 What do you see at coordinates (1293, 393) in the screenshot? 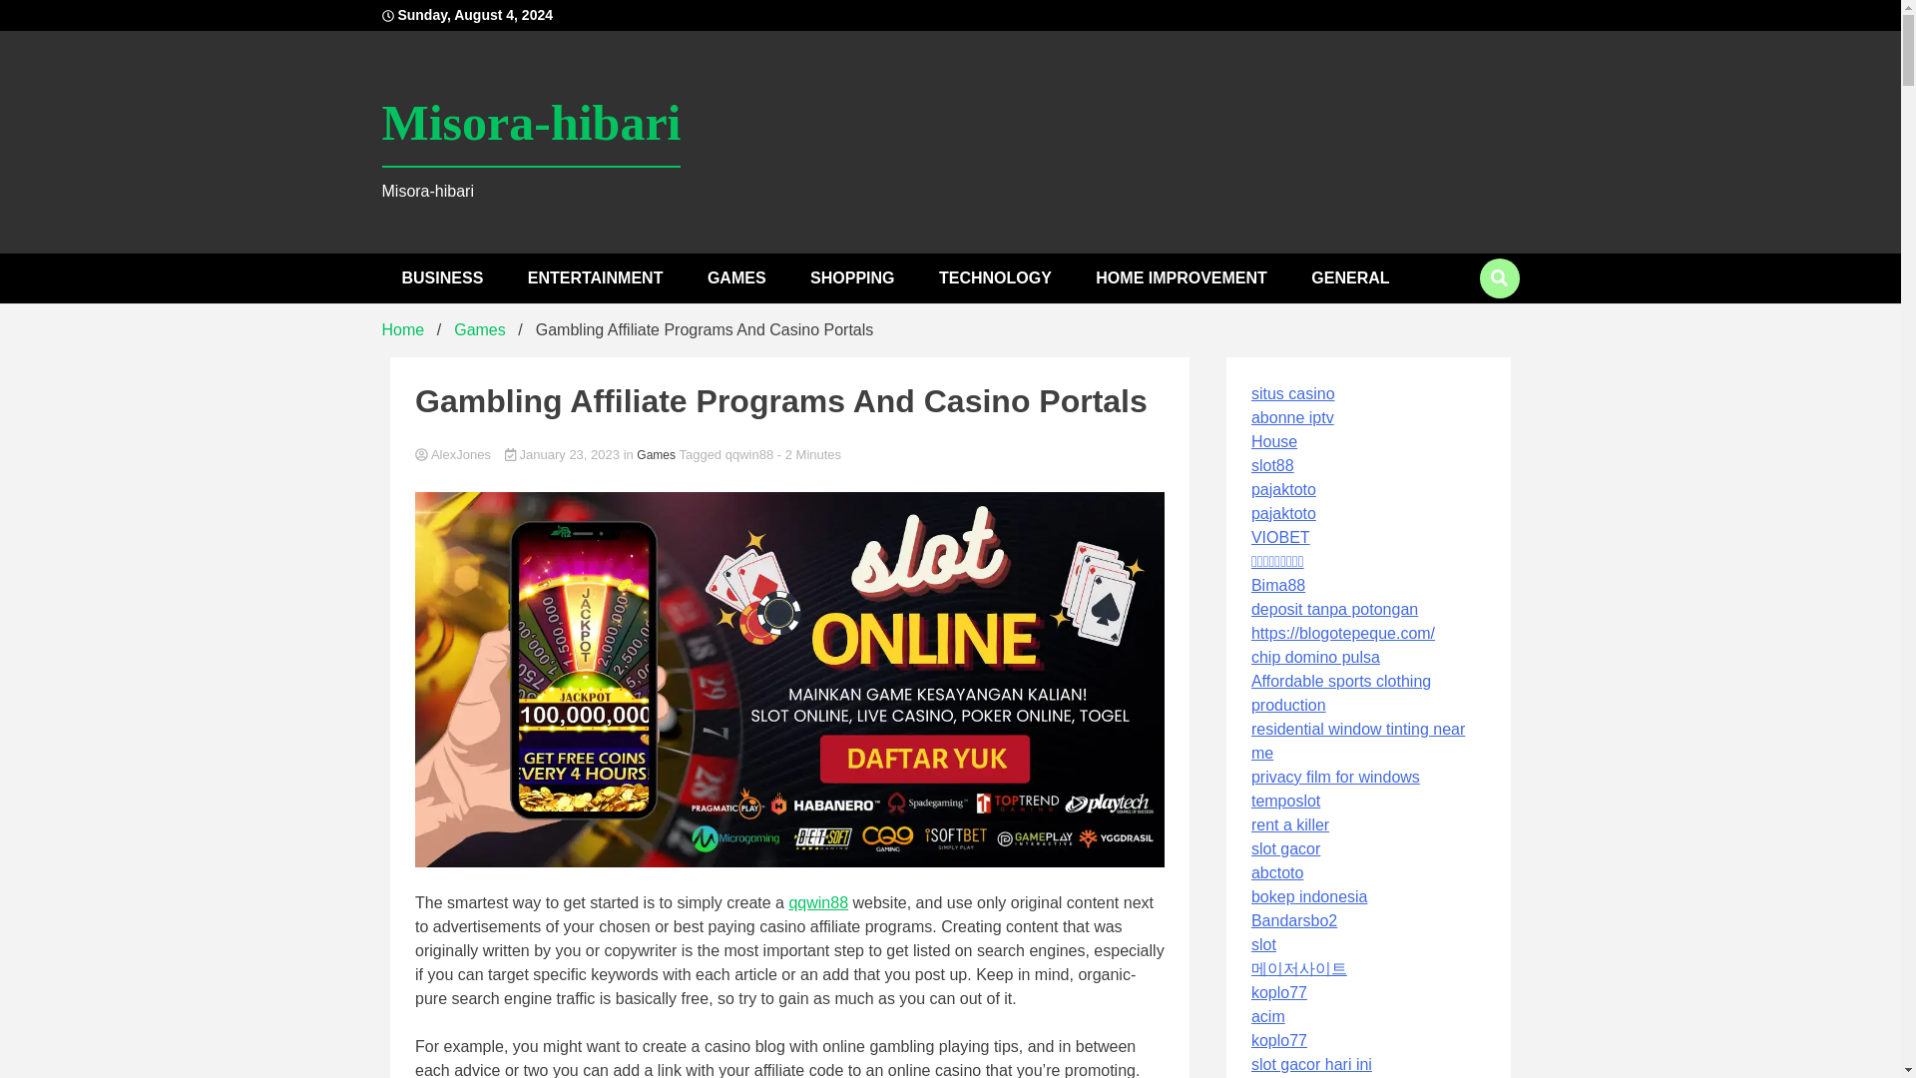
I see `situs casino` at bounding box center [1293, 393].